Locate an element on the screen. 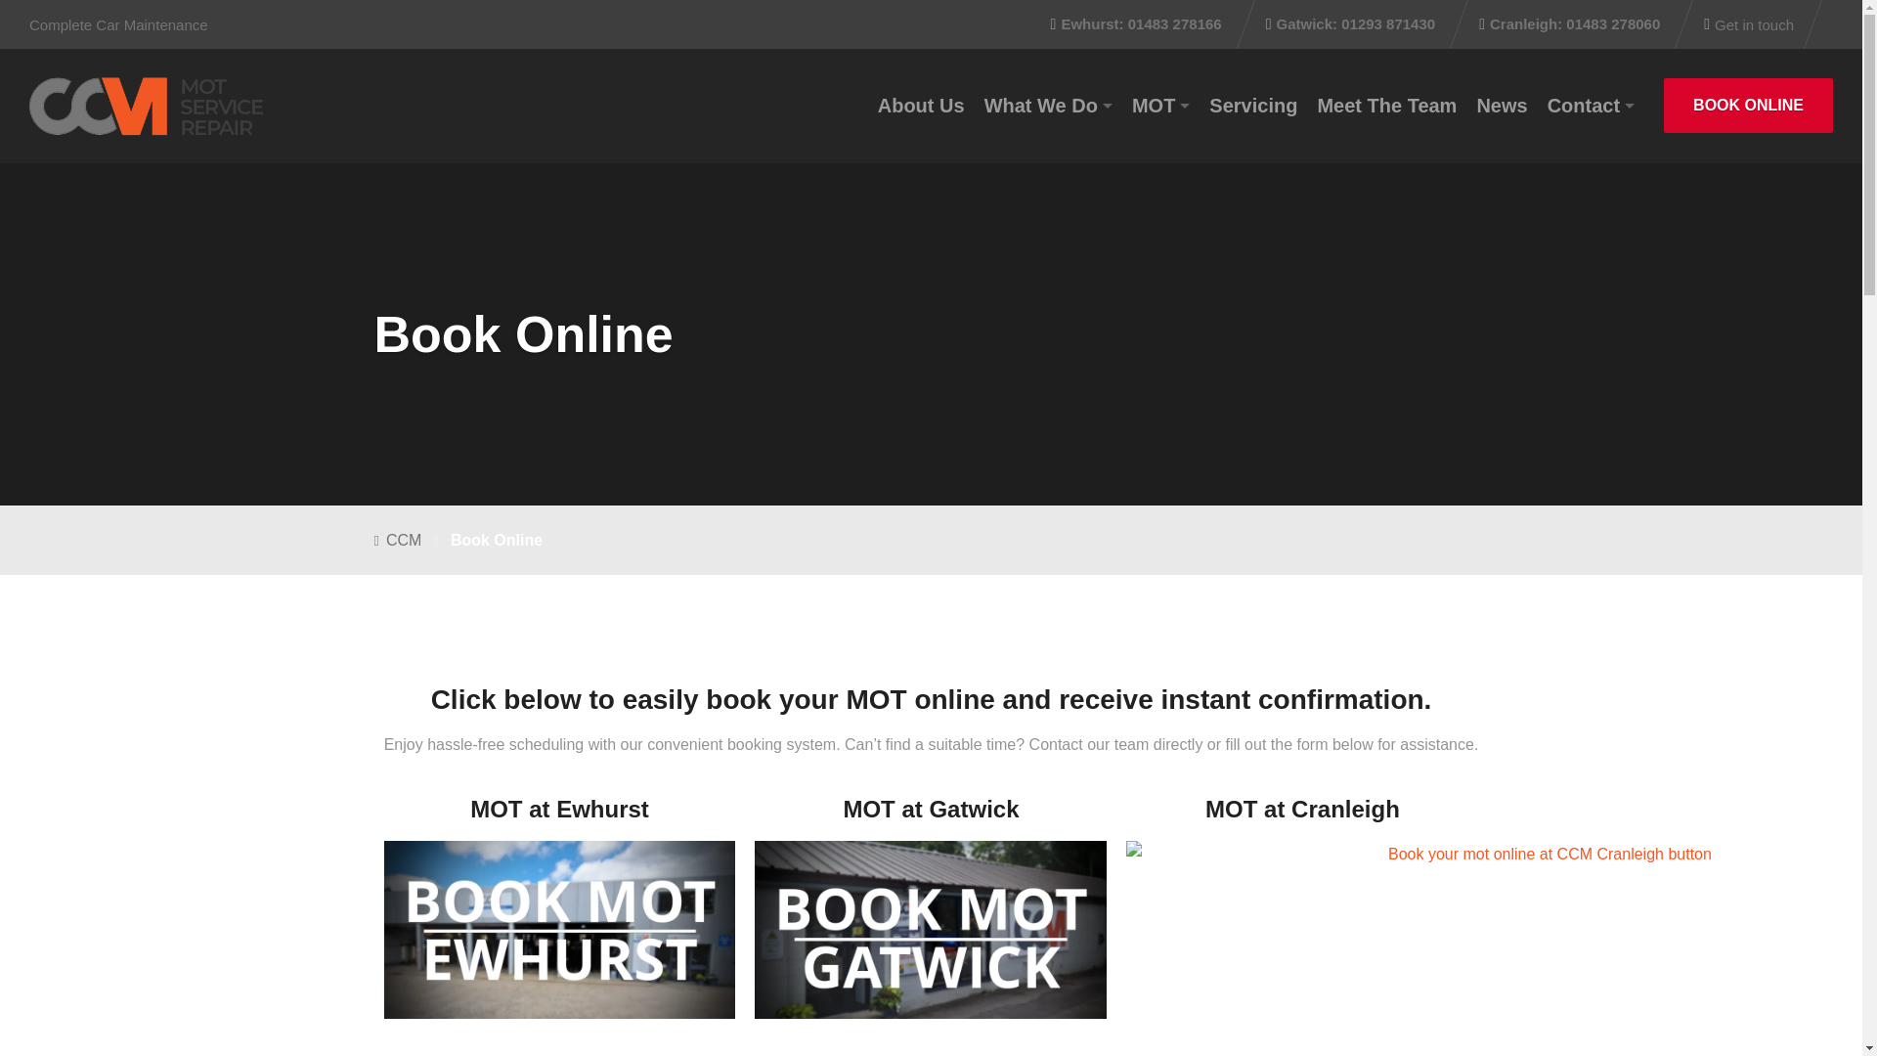 Image resolution: width=1877 pixels, height=1056 pixels. What We Do is located at coordinates (1048, 106).